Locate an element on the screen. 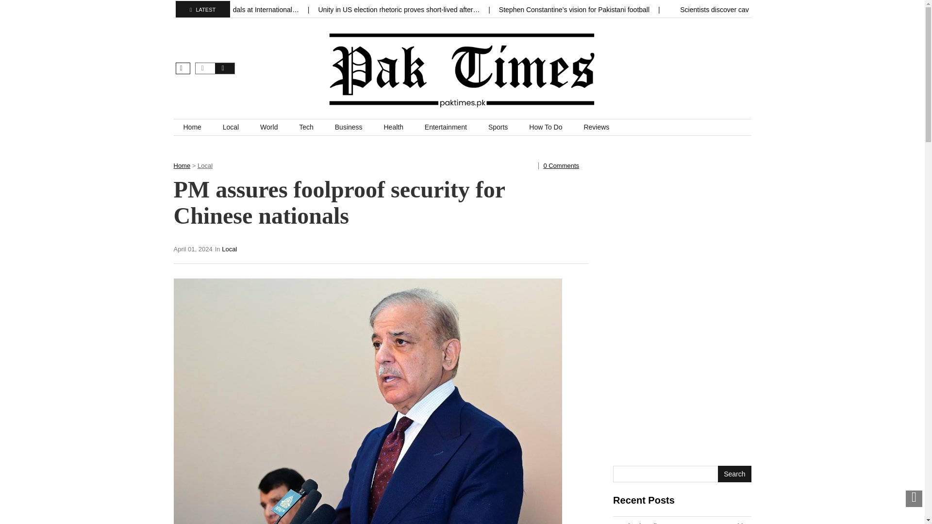  Business is located at coordinates (349, 127).